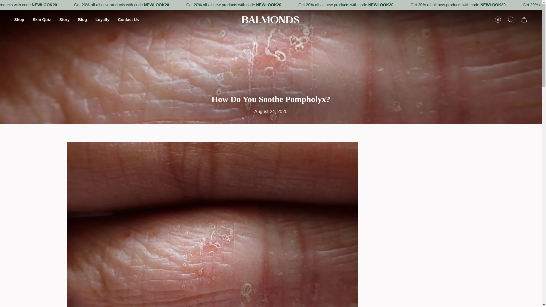  What do you see at coordinates (519, 5) in the screenshot?
I see `New Arrivals` at bounding box center [519, 5].